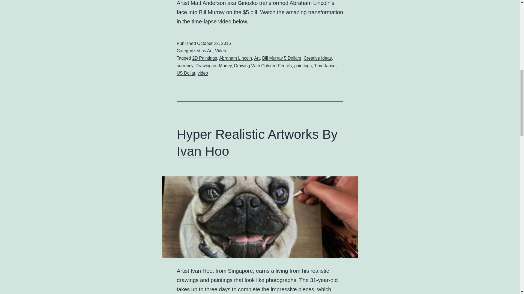 This screenshot has height=294, width=524. Describe the element at coordinates (185, 66) in the screenshot. I see `currency` at that location.